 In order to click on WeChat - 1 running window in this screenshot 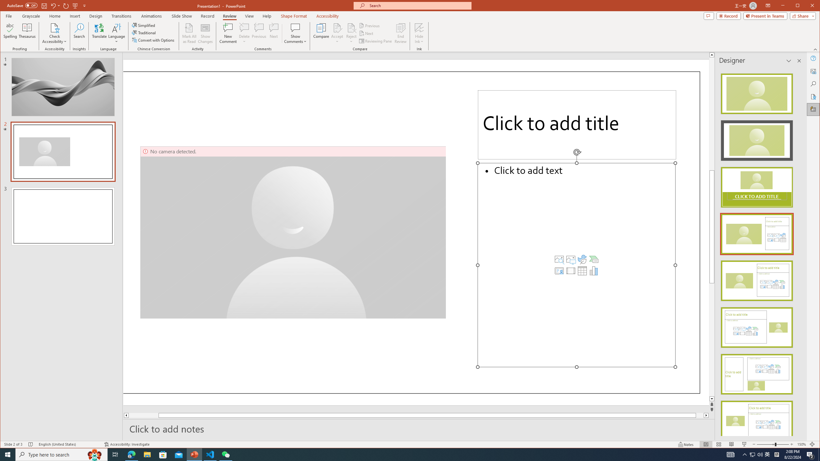, I will do `click(225, 455)`.